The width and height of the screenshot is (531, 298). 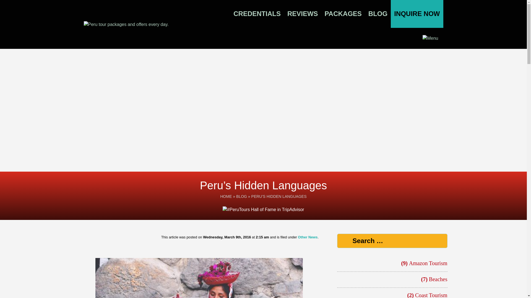 I want to click on Search, so click(x=46, y=5).